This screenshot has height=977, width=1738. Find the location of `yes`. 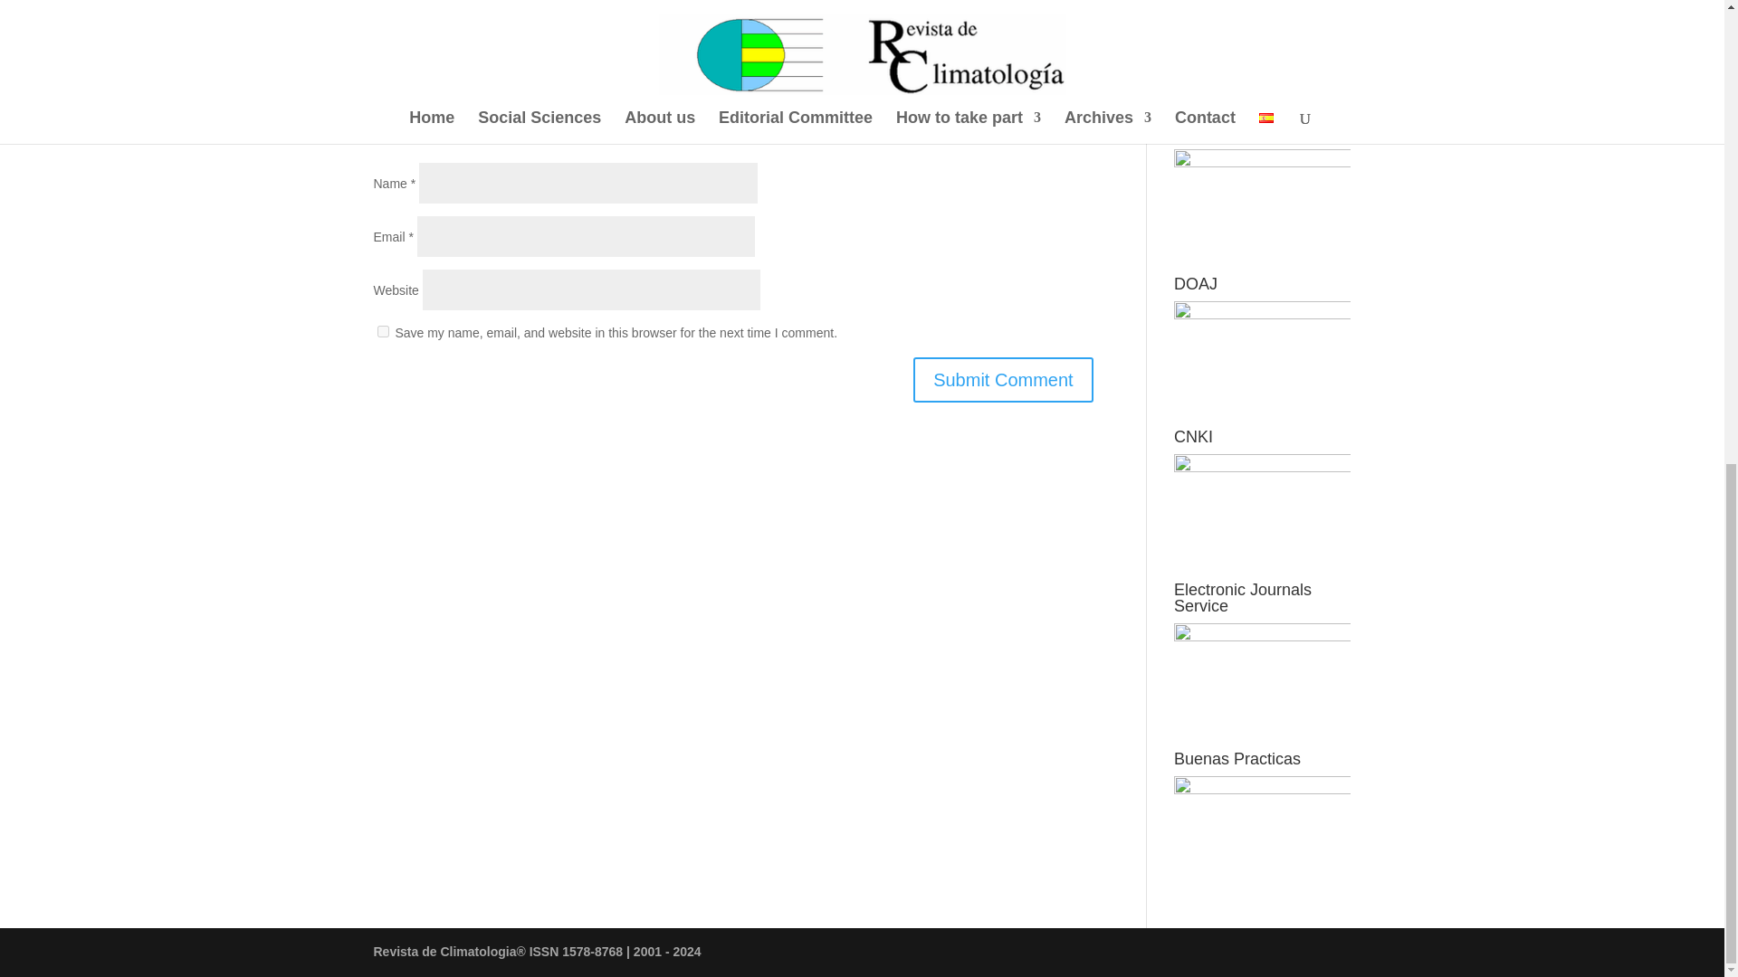

yes is located at coordinates (382, 331).